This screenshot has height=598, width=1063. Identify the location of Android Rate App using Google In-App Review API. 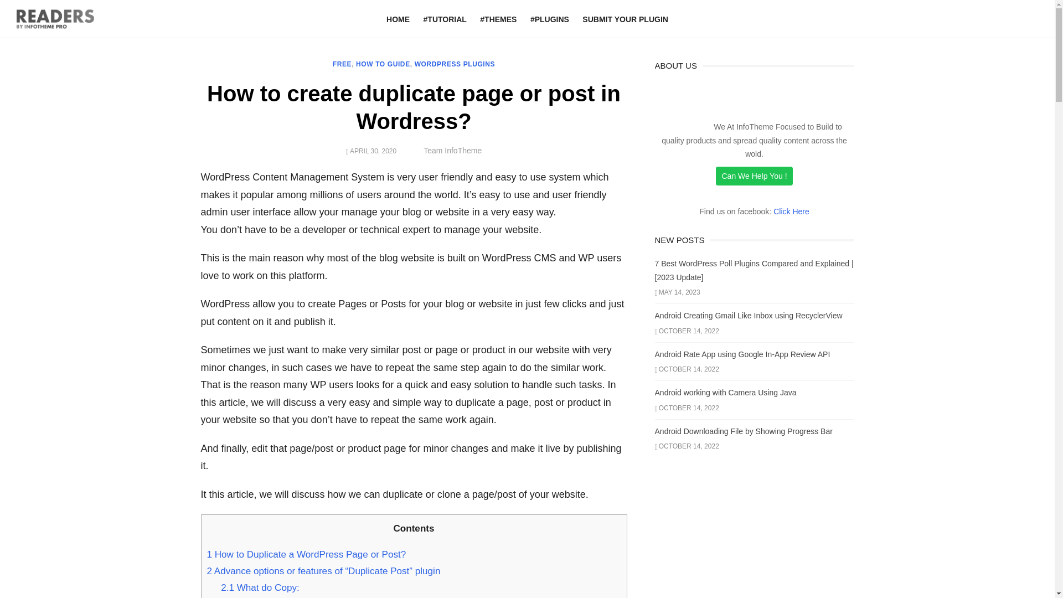
(742, 354).